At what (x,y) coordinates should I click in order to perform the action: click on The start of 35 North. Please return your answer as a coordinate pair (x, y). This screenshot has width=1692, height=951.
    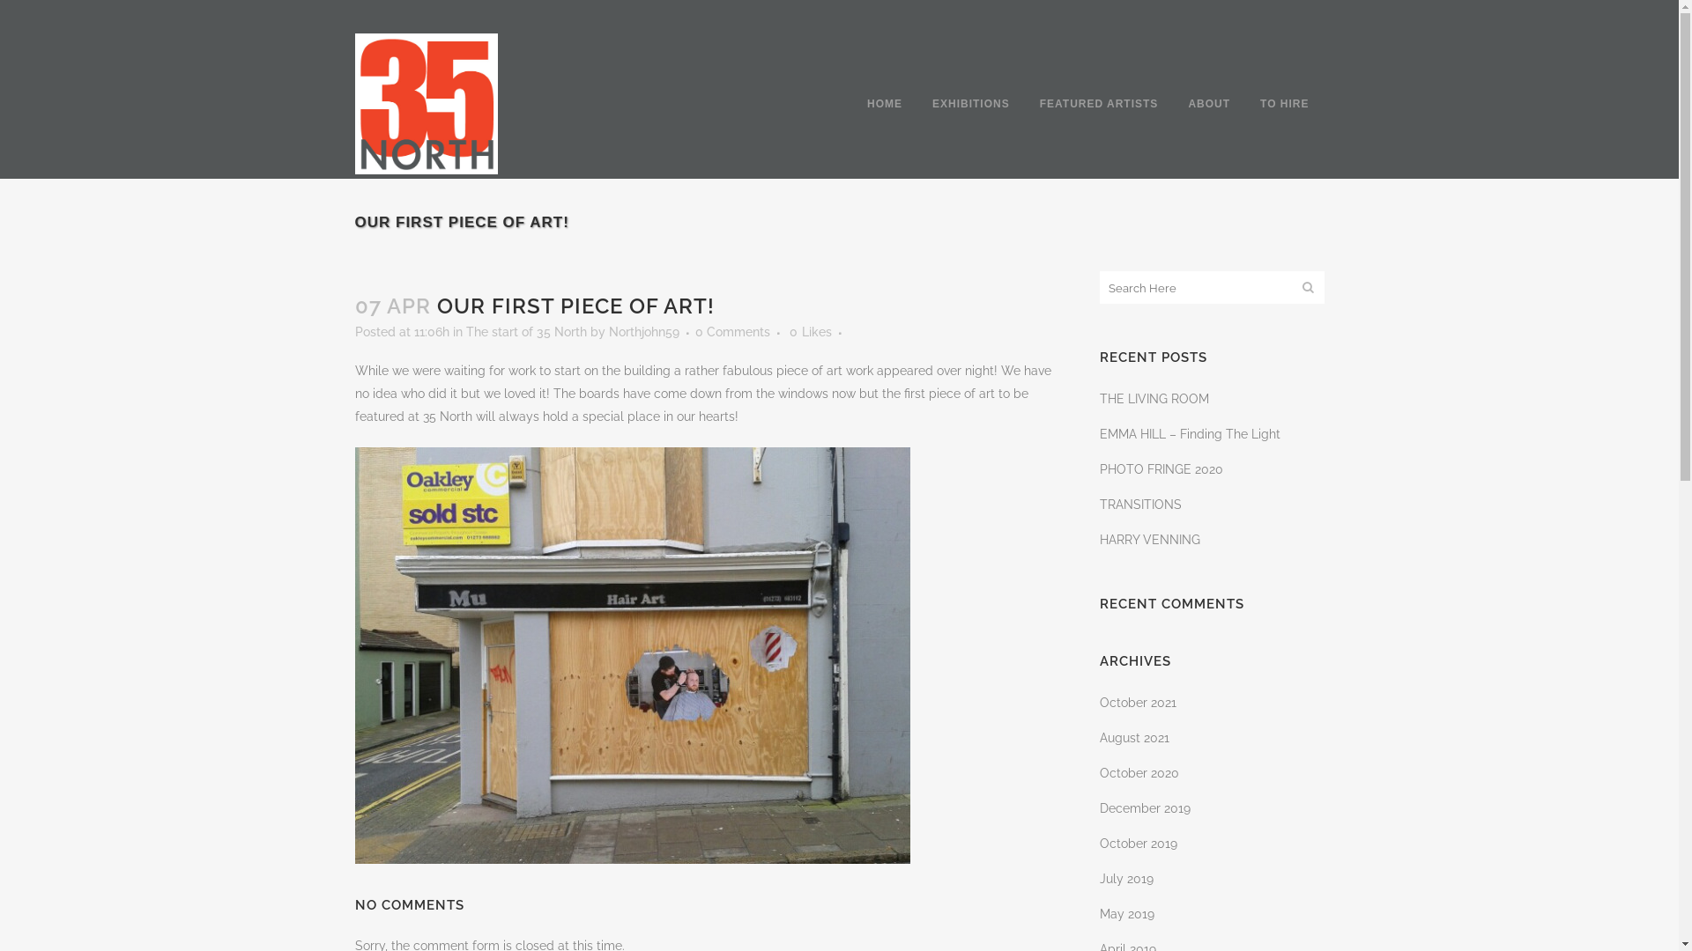
    Looking at the image, I should click on (525, 331).